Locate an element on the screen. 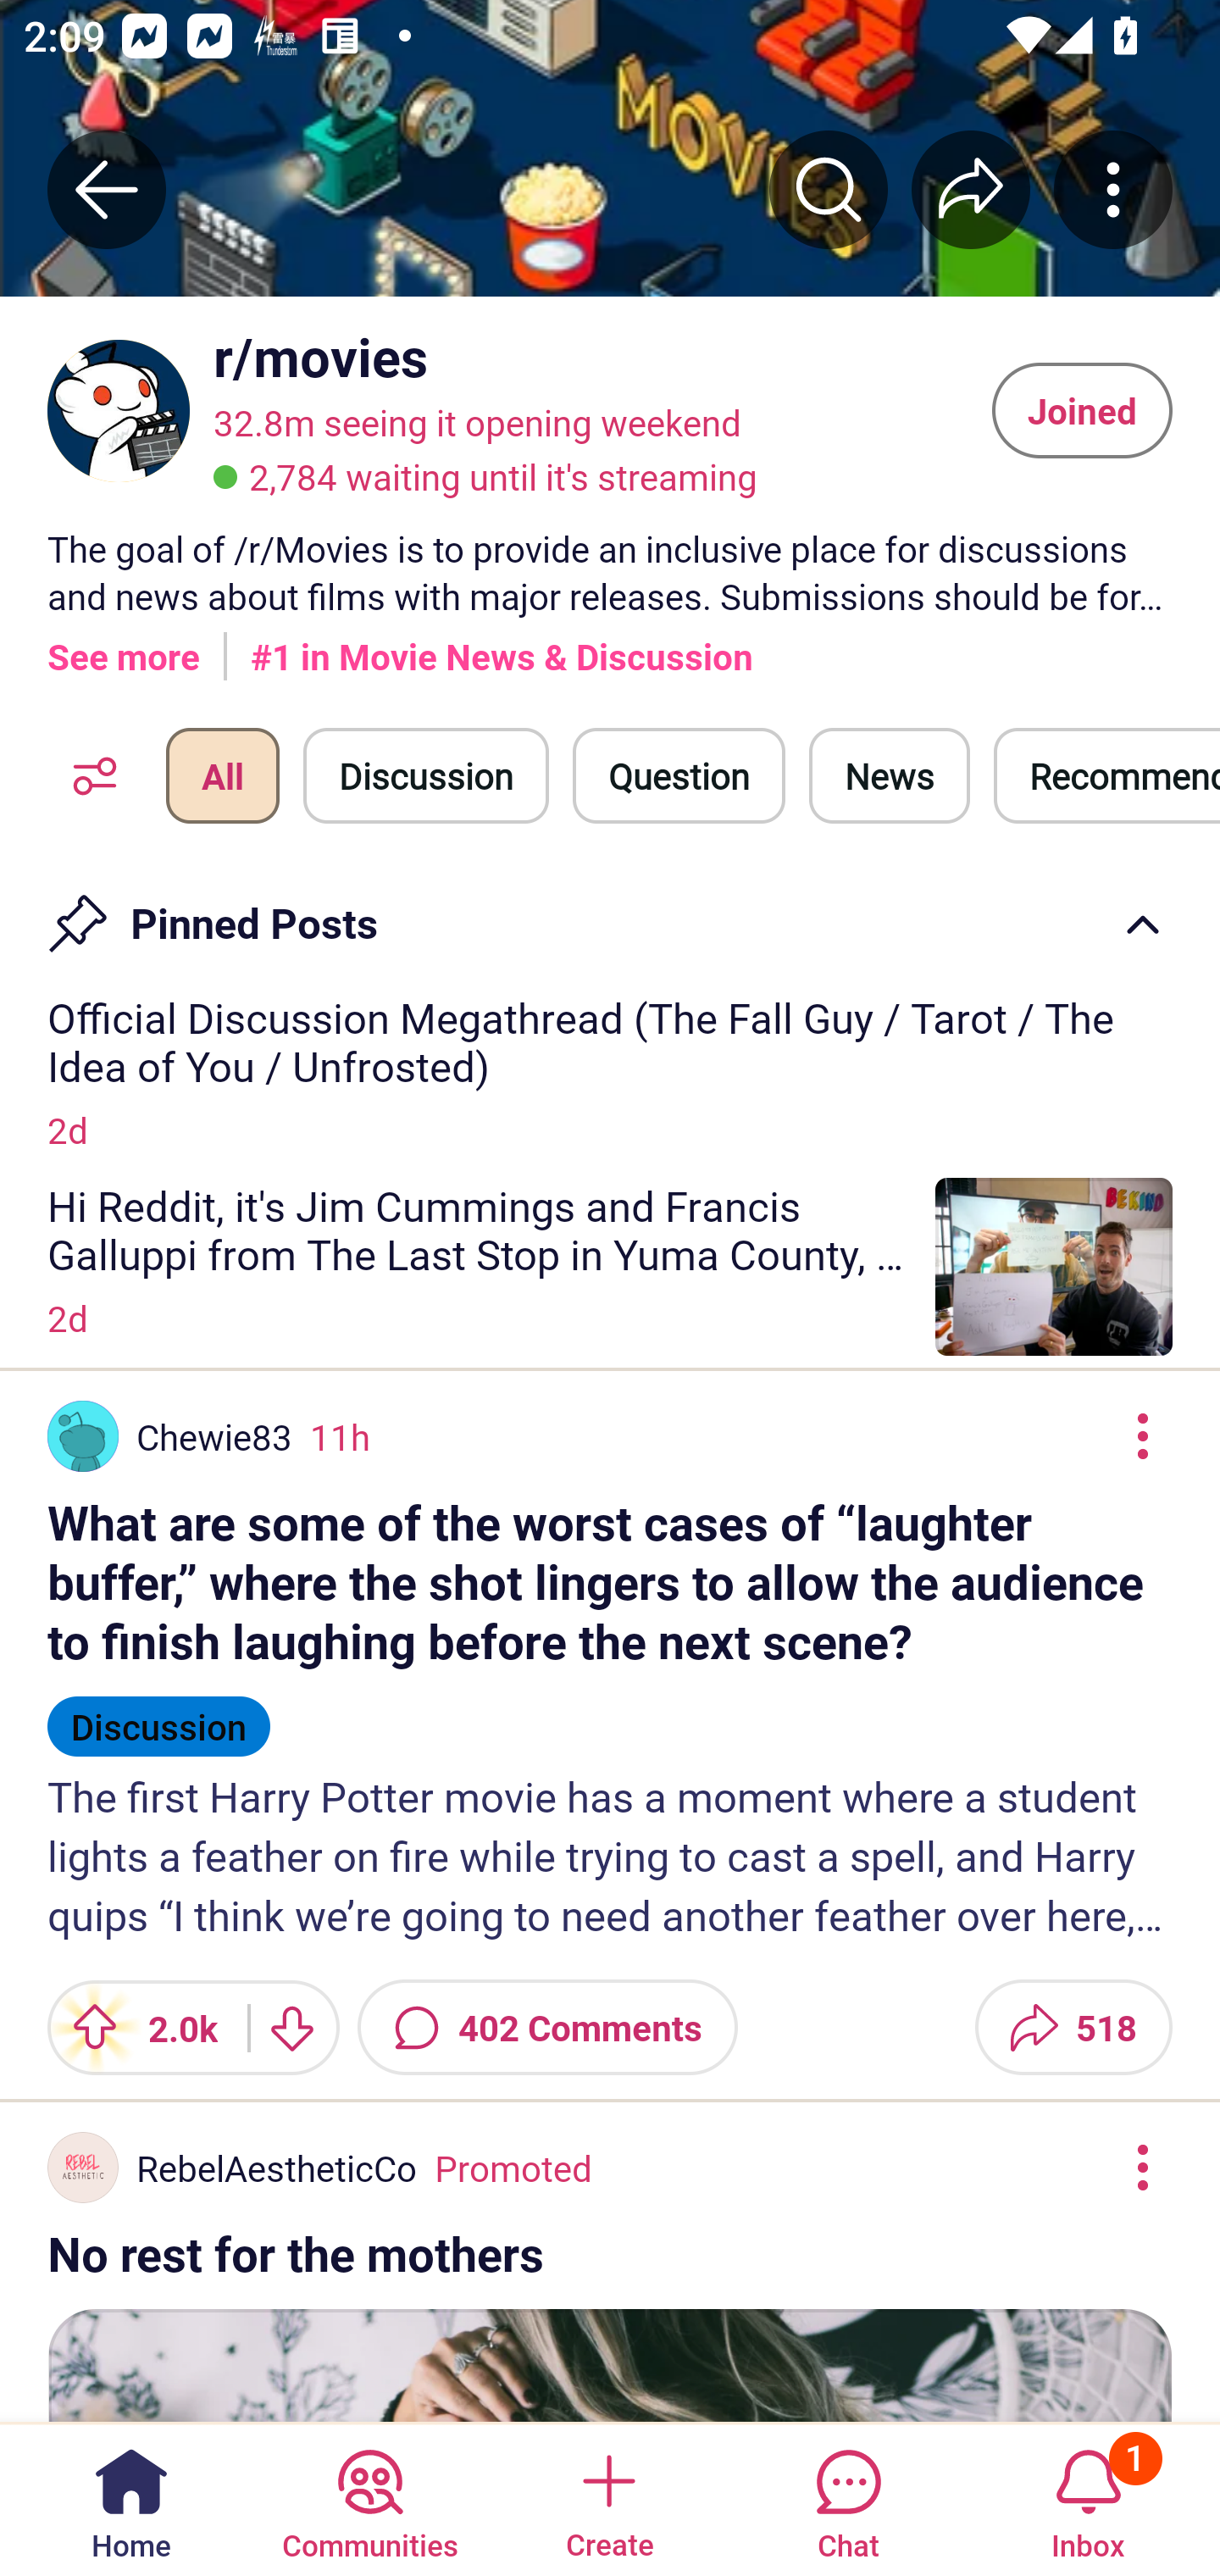 This screenshot has height=2576, width=1220. Home is located at coordinates (131, 2498).